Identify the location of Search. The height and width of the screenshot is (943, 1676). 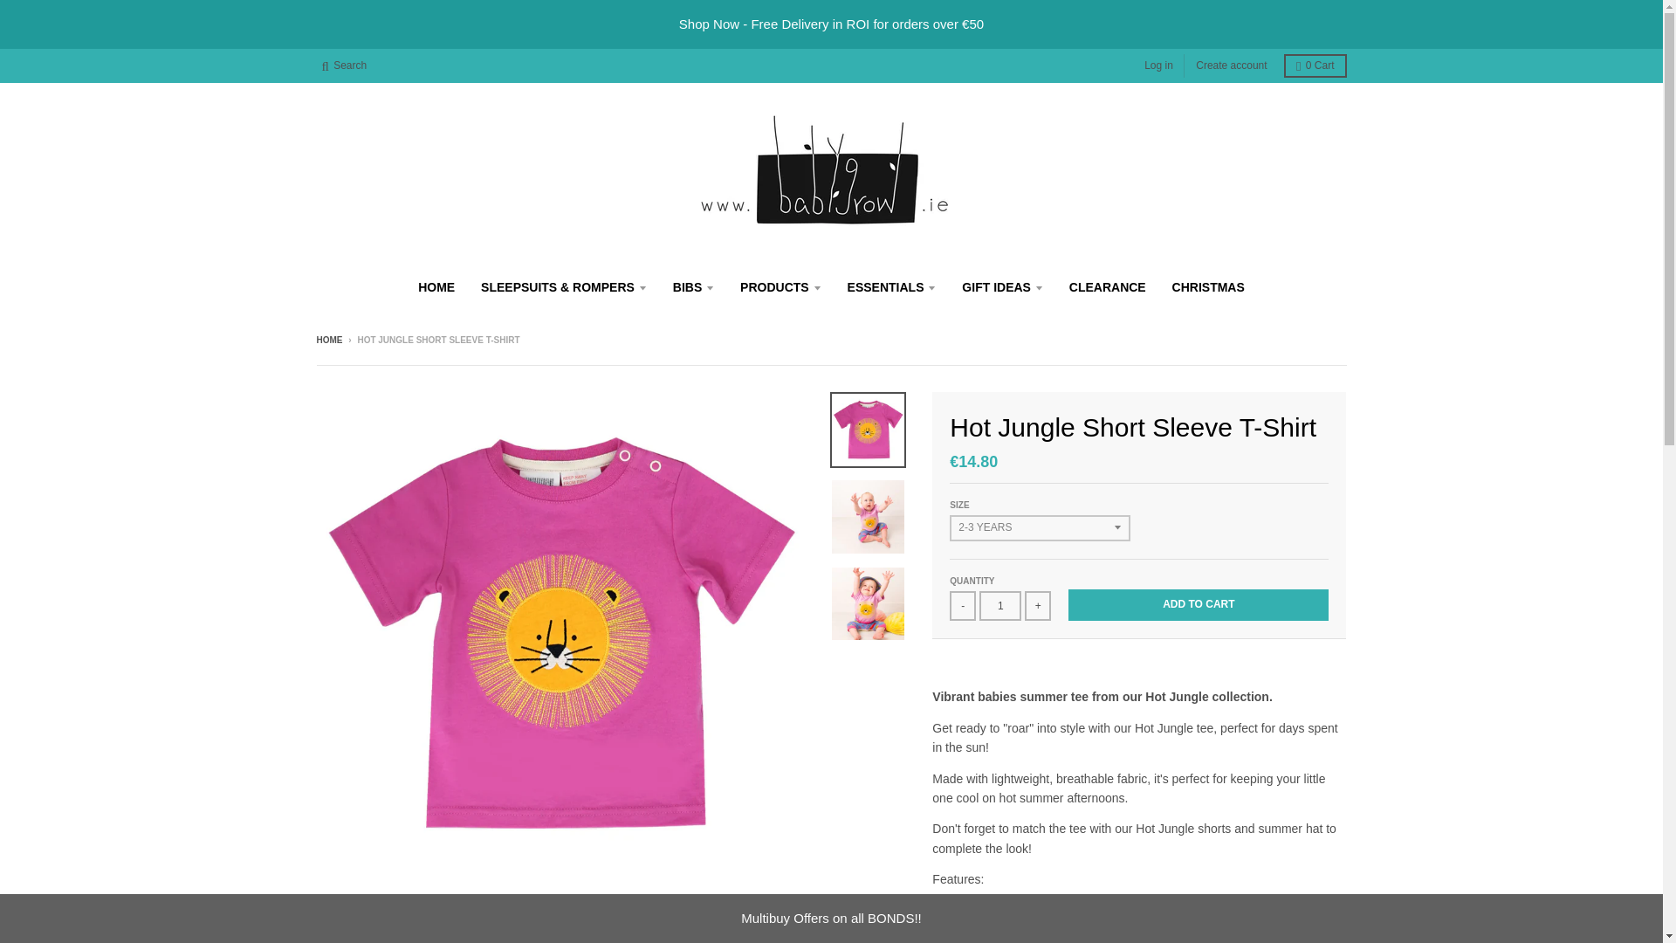
(344, 65).